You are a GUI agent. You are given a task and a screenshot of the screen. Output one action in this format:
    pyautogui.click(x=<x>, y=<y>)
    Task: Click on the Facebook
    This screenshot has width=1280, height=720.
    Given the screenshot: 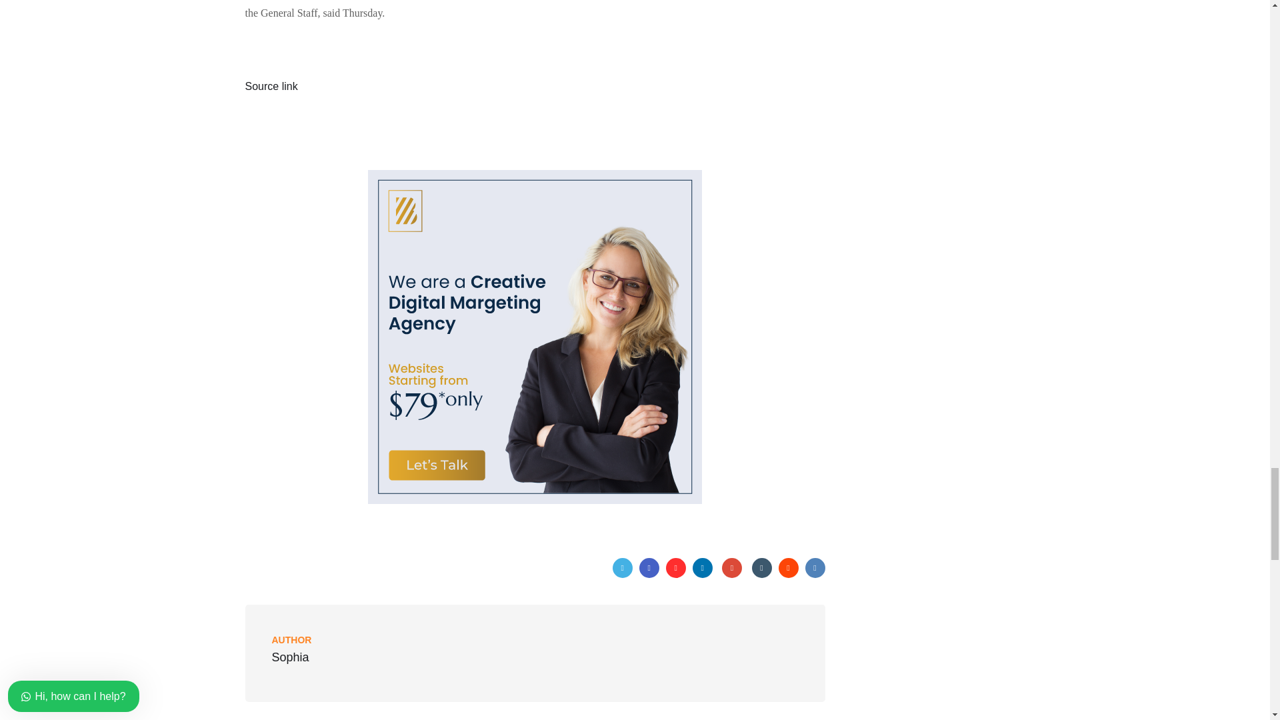 What is the action you would take?
    pyautogui.click(x=649, y=568)
    